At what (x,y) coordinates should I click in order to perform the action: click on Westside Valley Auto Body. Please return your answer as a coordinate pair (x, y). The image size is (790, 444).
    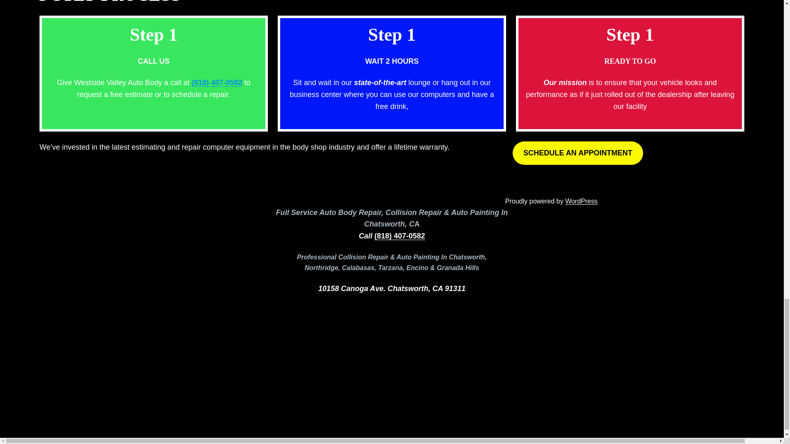
    Looking at the image, I should click on (230, 411).